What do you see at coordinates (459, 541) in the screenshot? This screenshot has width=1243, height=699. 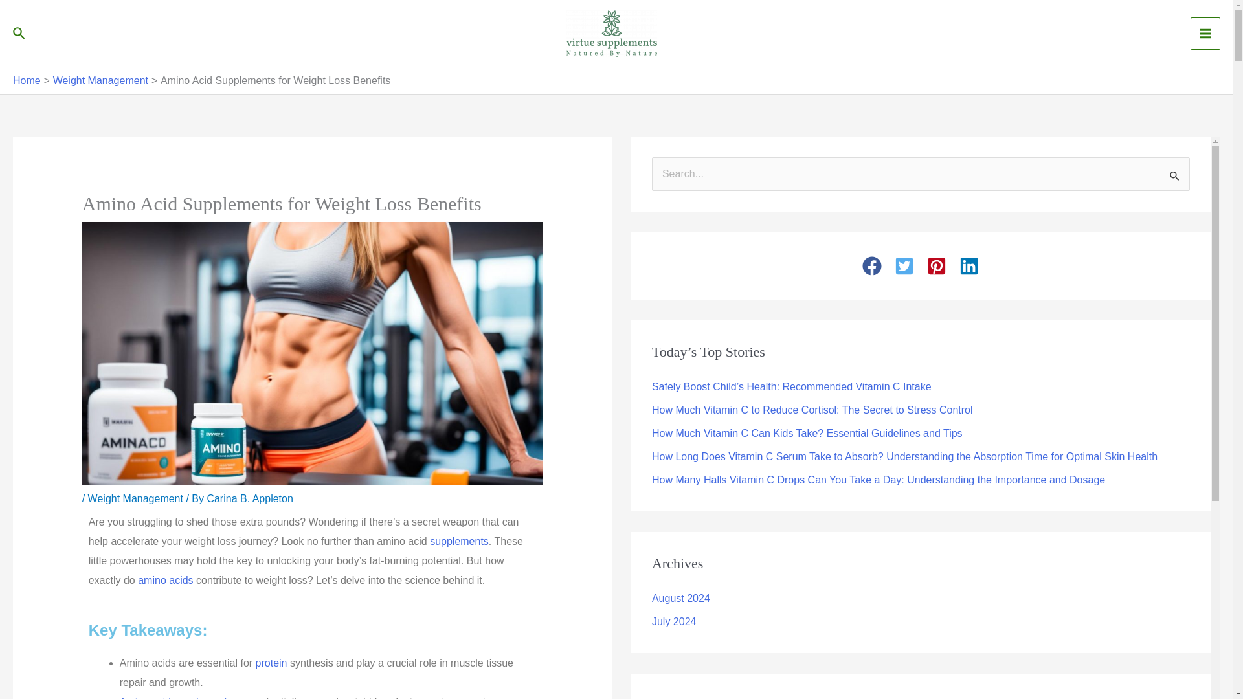 I see `supplements` at bounding box center [459, 541].